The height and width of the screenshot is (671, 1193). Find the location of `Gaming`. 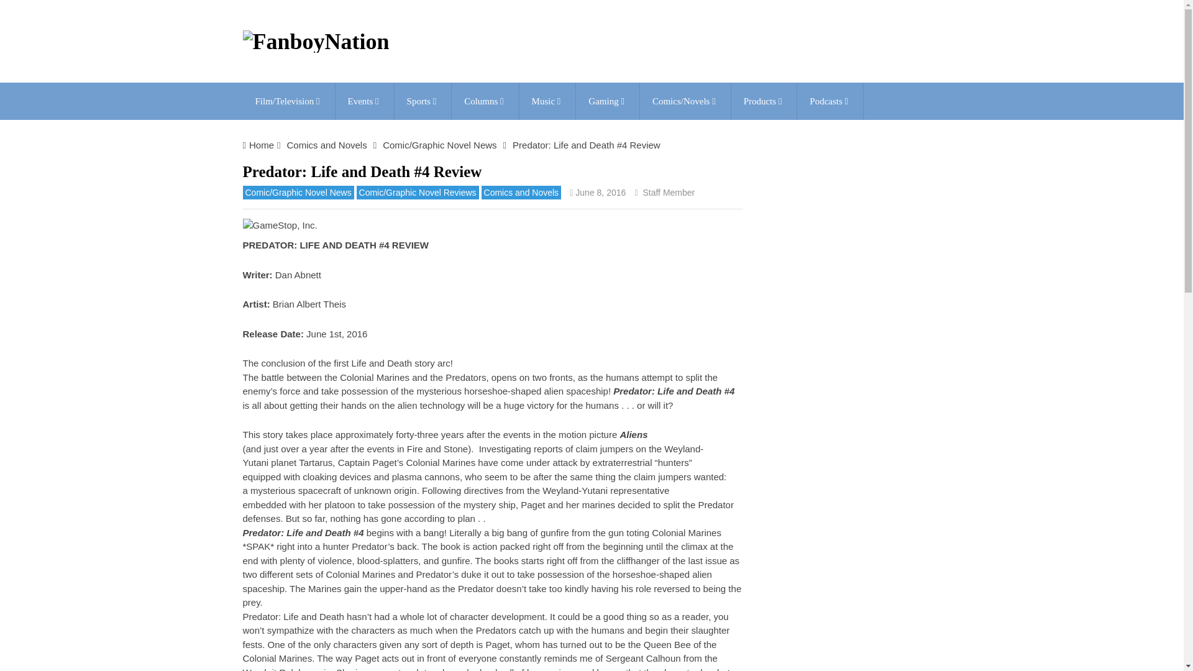

Gaming is located at coordinates (608, 101).